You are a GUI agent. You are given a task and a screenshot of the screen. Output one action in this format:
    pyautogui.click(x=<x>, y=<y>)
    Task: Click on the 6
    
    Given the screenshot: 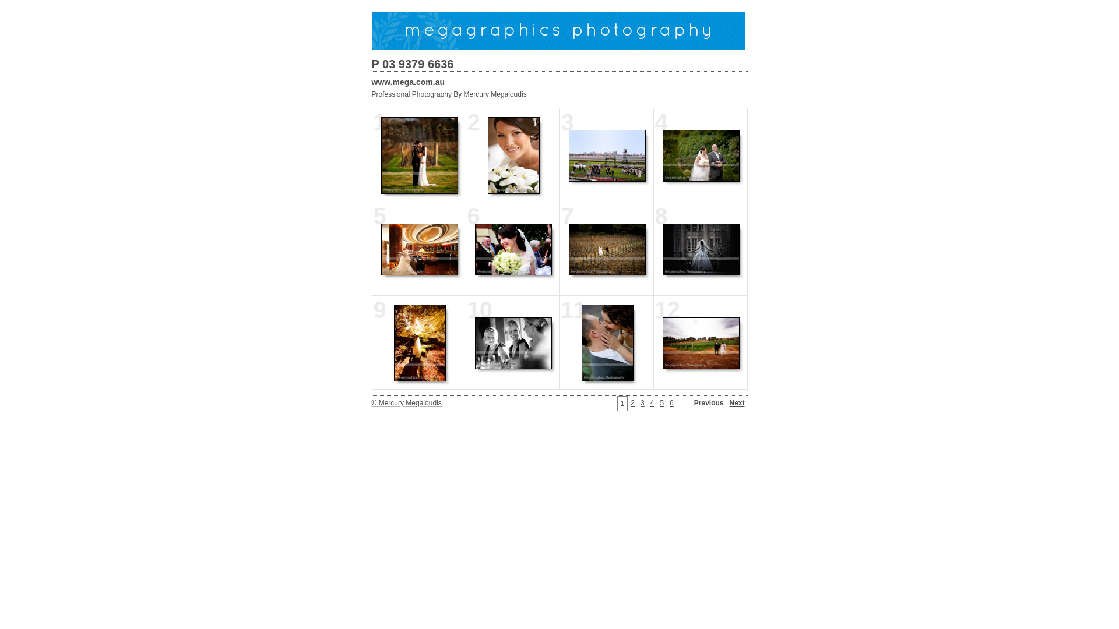 What is the action you would take?
    pyautogui.click(x=671, y=403)
    